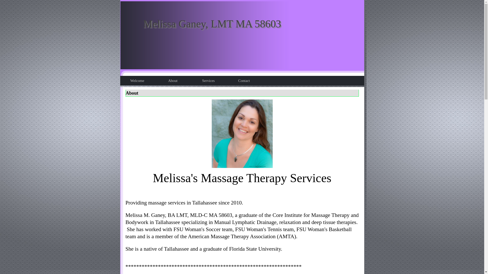 The width and height of the screenshot is (488, 274). Describe the element at coordinates (173, 81) in the screenshot. I see `About` at that location.